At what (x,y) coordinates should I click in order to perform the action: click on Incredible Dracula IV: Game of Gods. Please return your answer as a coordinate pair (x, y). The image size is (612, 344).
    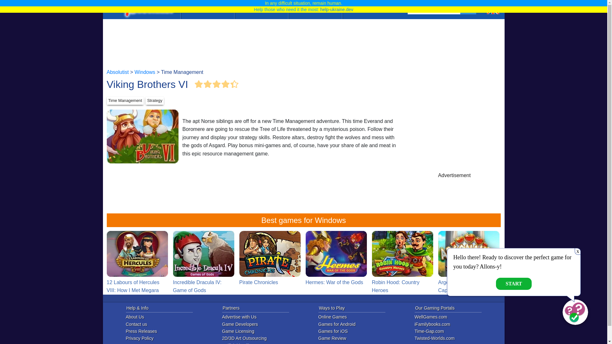
    Looking at the image, I should click on (203, 254).